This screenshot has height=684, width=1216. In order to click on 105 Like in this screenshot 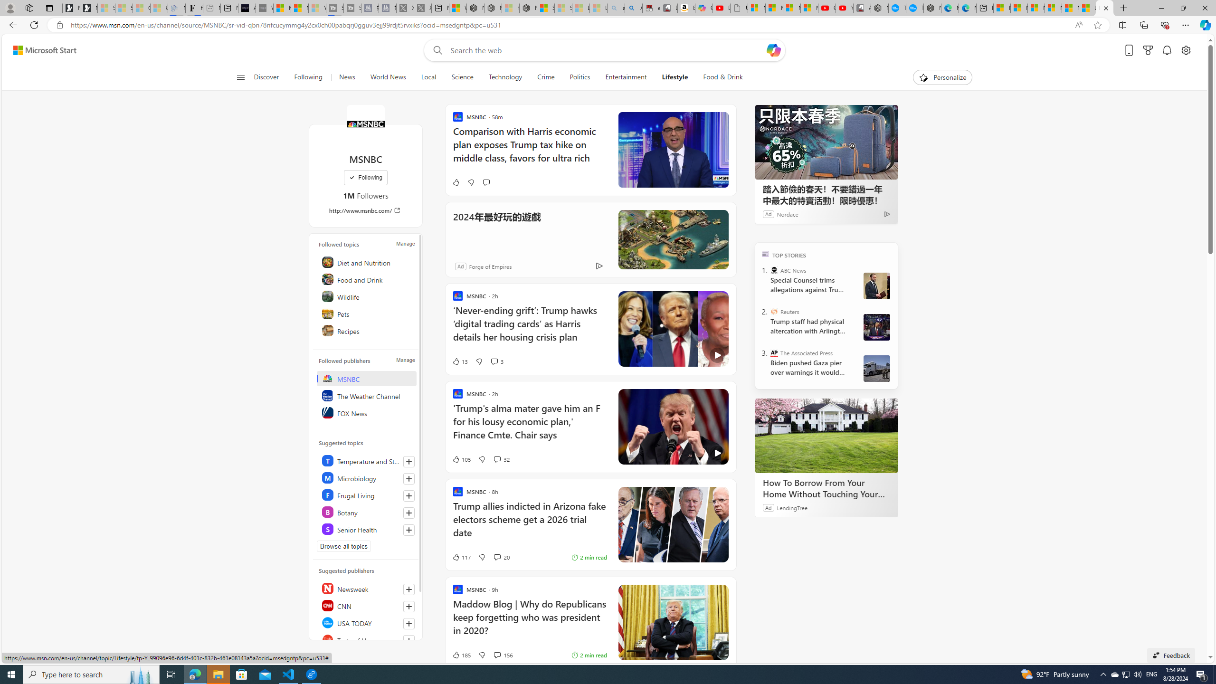, I will do `click(461, 459)`.